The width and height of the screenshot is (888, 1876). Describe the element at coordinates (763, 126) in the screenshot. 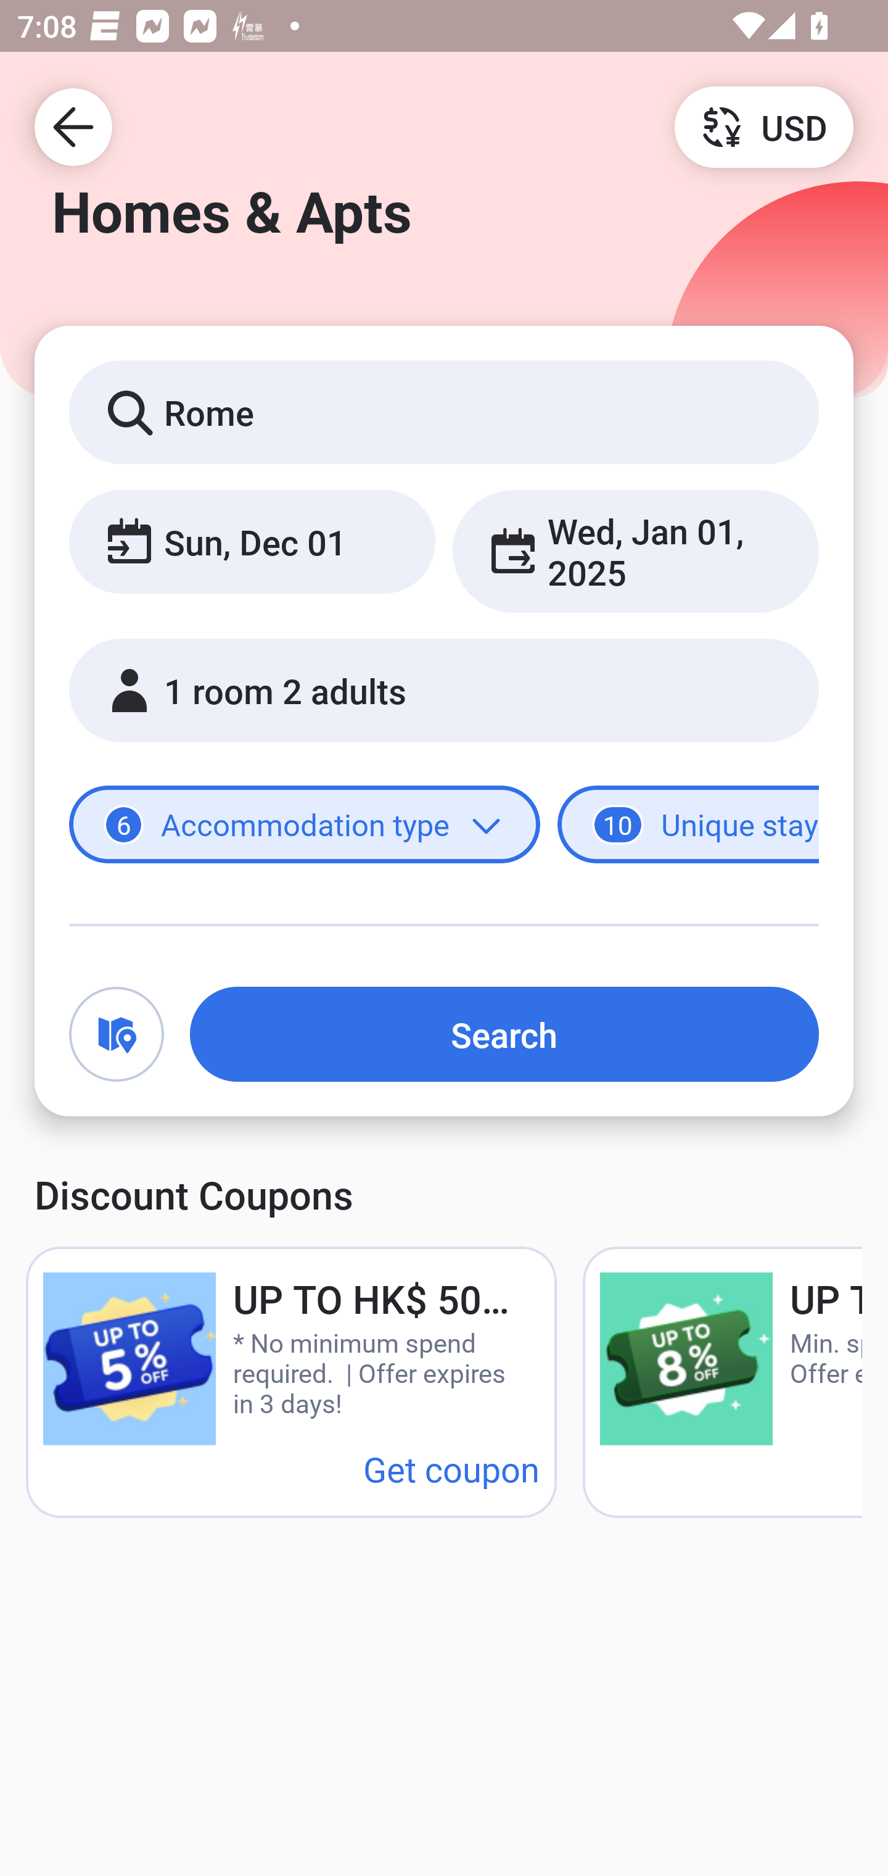

I see `USD` at that location.